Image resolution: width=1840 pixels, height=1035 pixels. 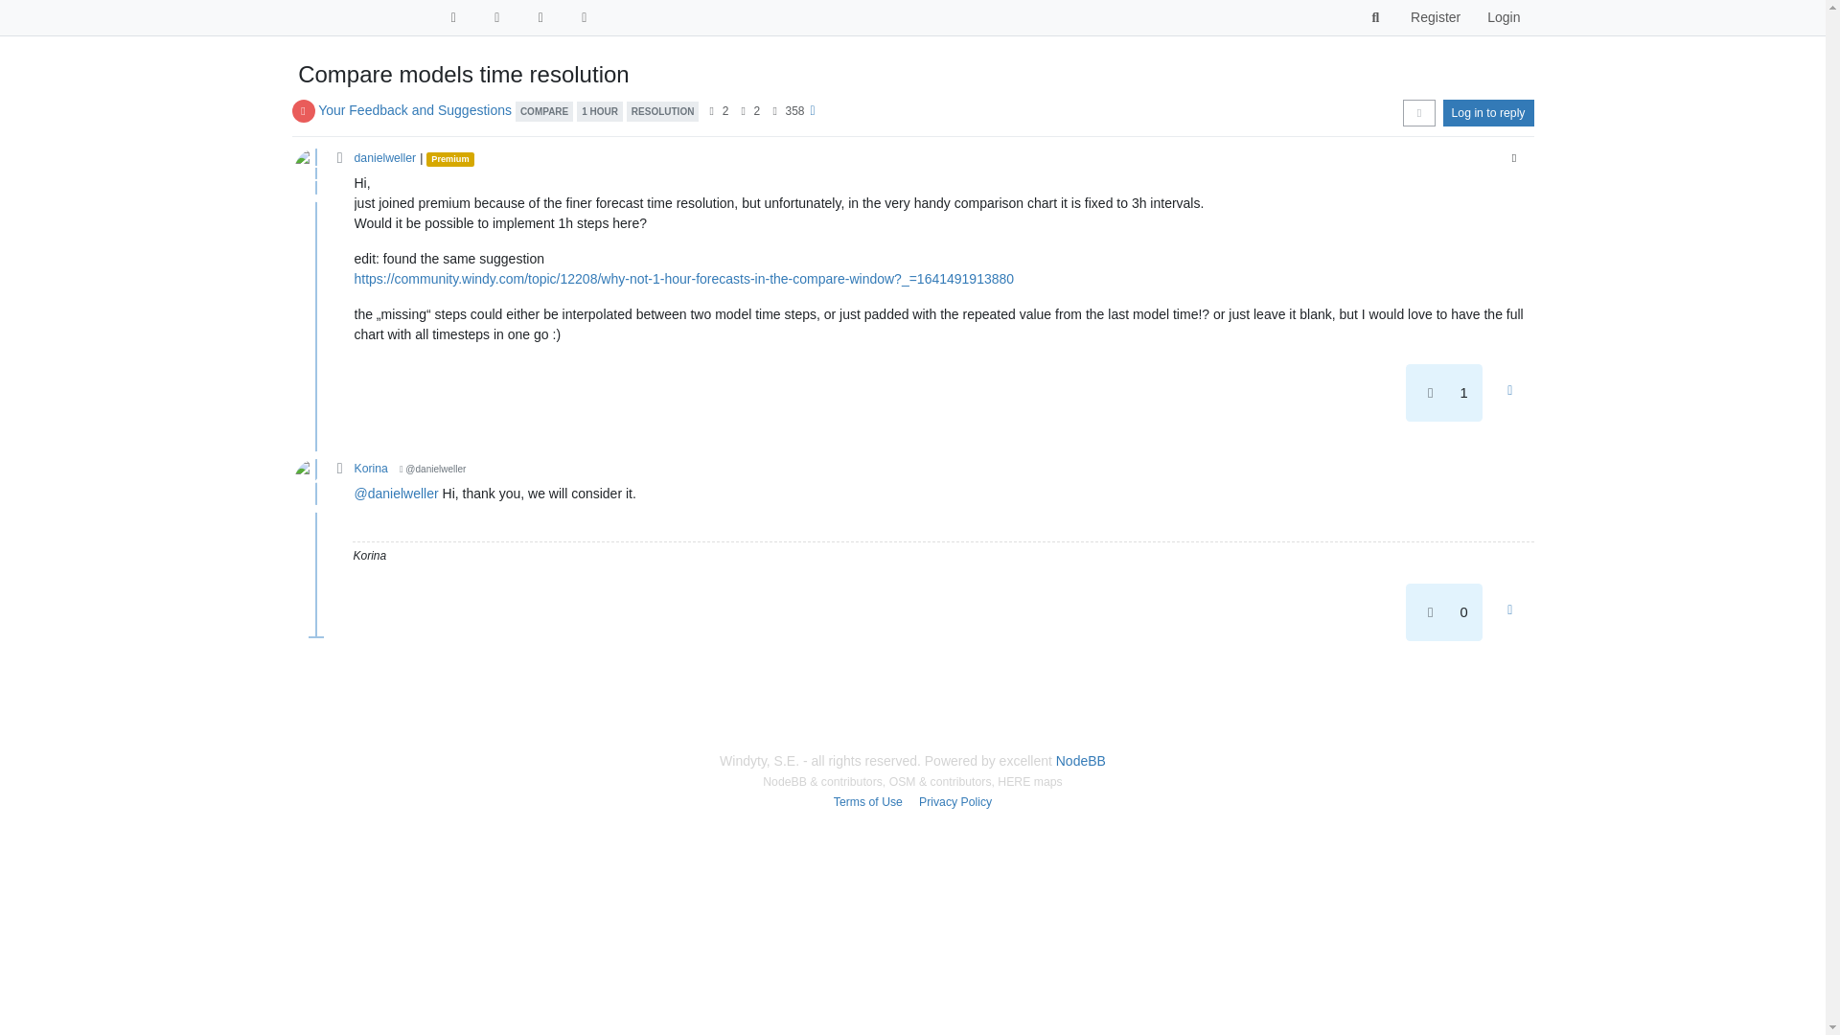 What do you see at coordinates (711, 111) in the screenshot?
I see `Posters` at bounding box center [711, 111].